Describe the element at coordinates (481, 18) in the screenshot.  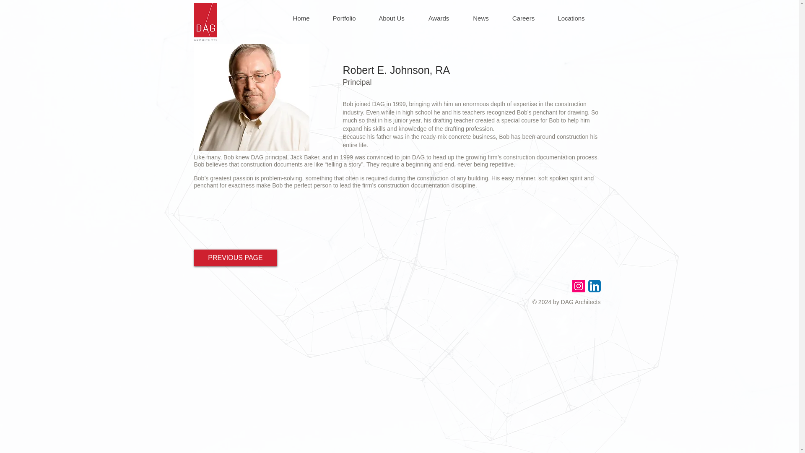
I see `News` at that location.